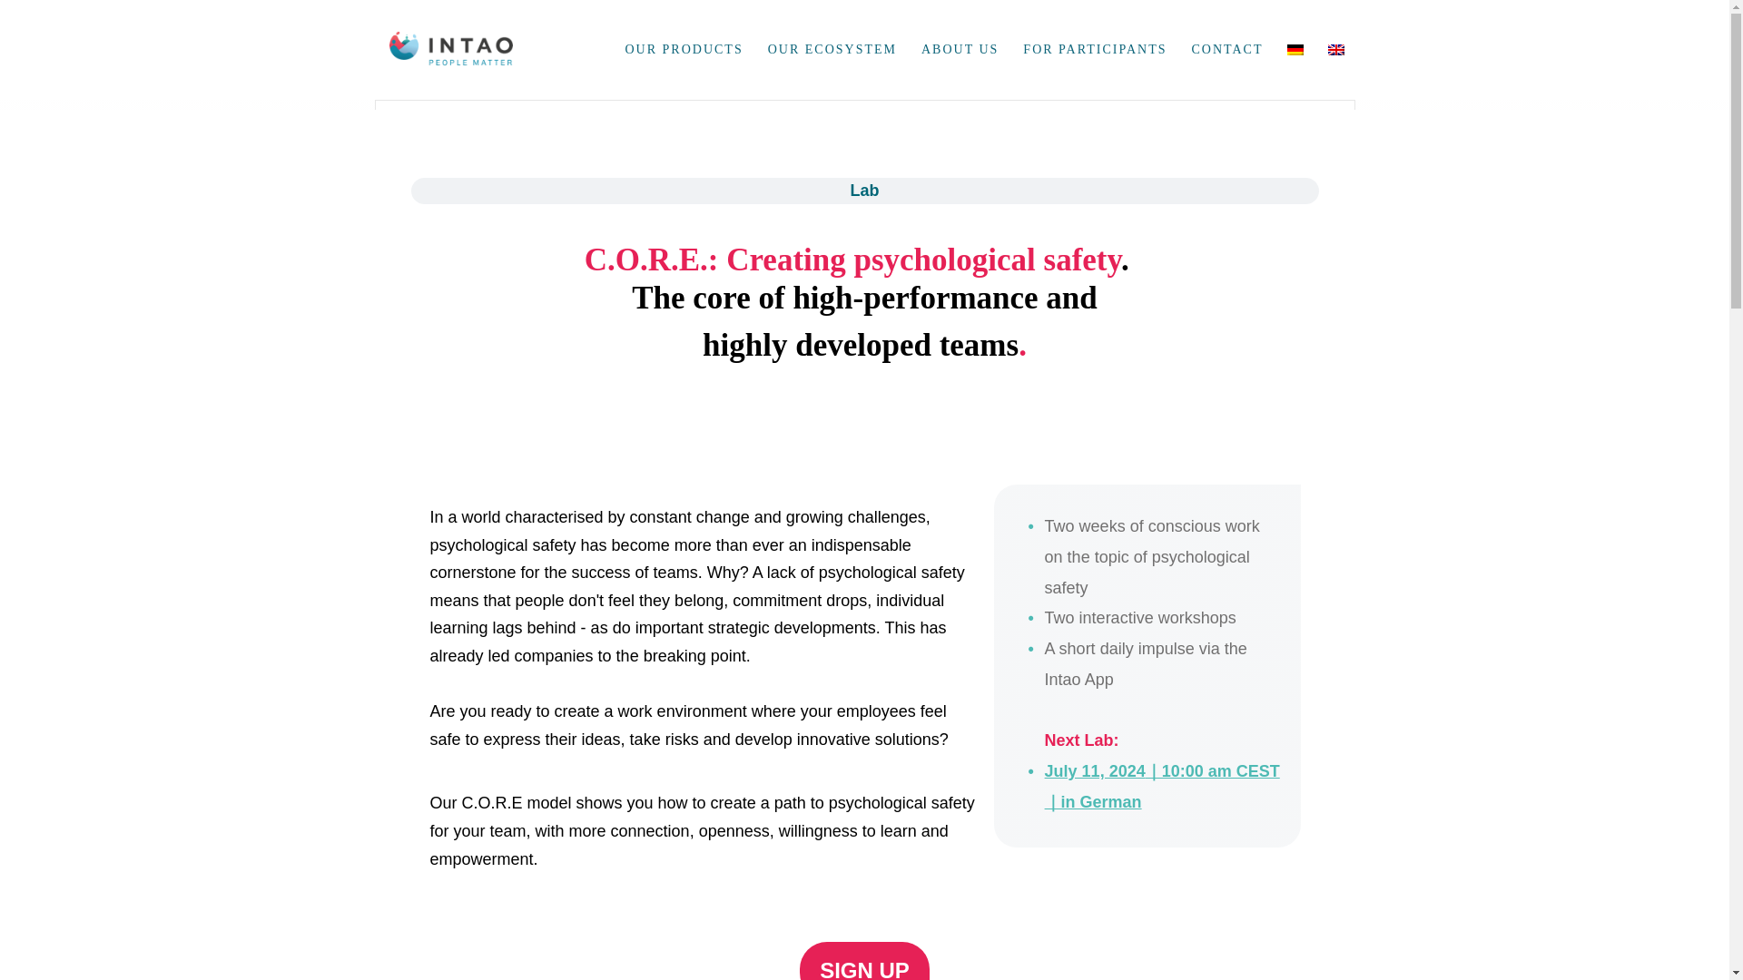  What do you see at coordinates (960, 49) in the screenshot?
I see `ABOUT US` at bounding box center [960, 49].